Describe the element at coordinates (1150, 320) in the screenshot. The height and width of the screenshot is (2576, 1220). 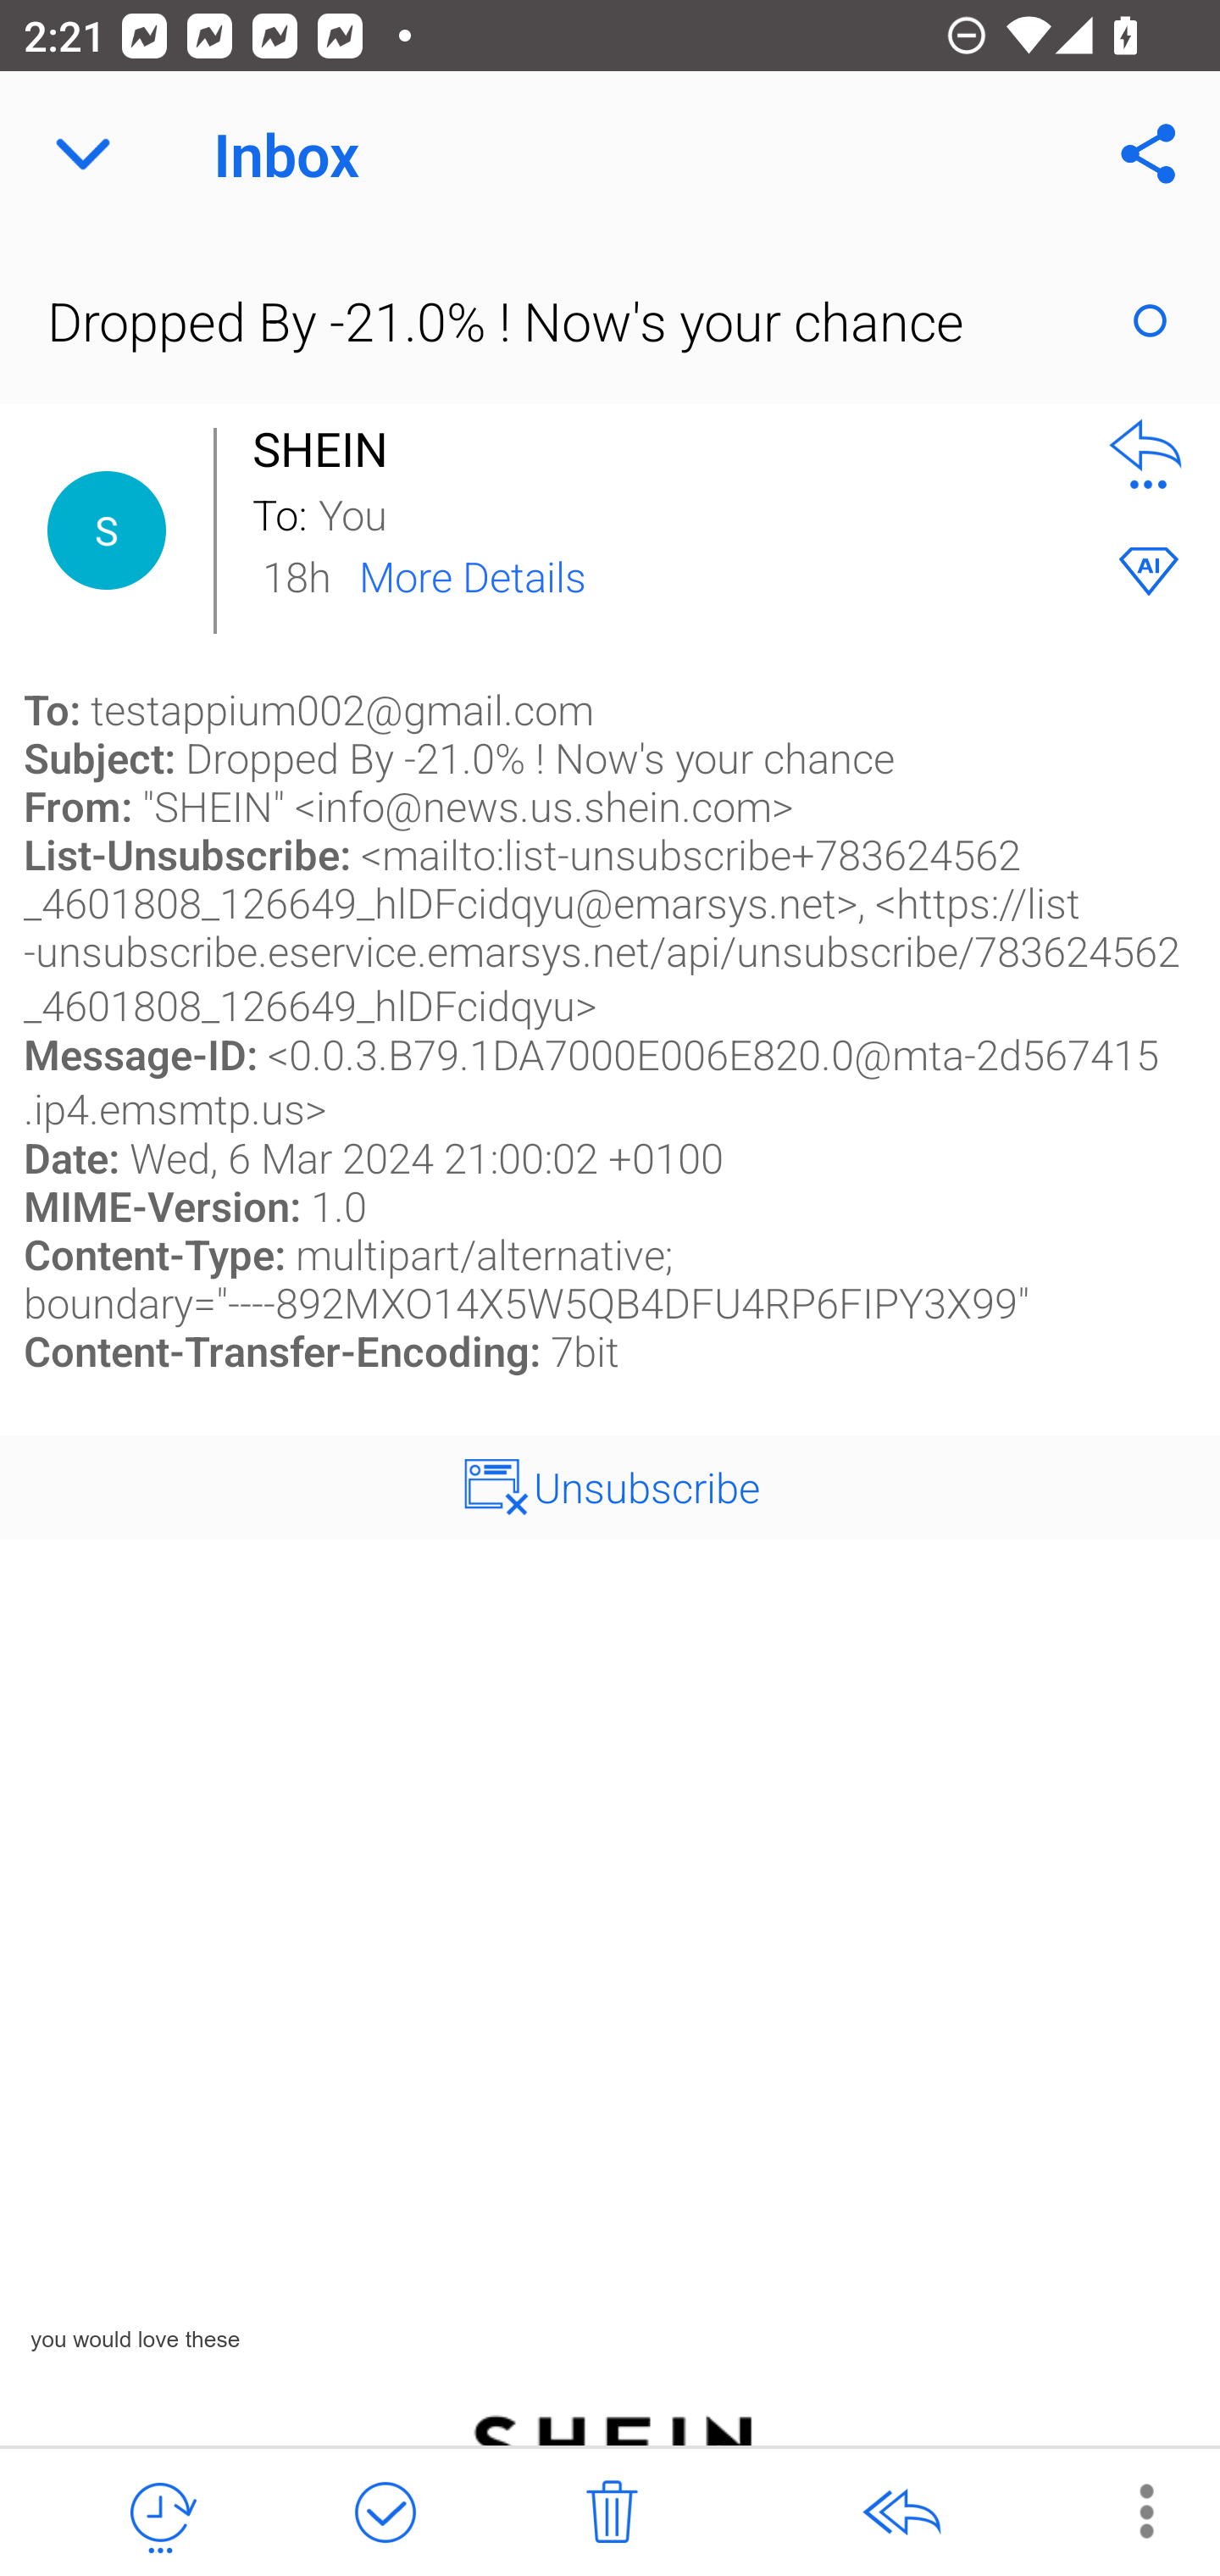
I see `Mark as Read` at that location.